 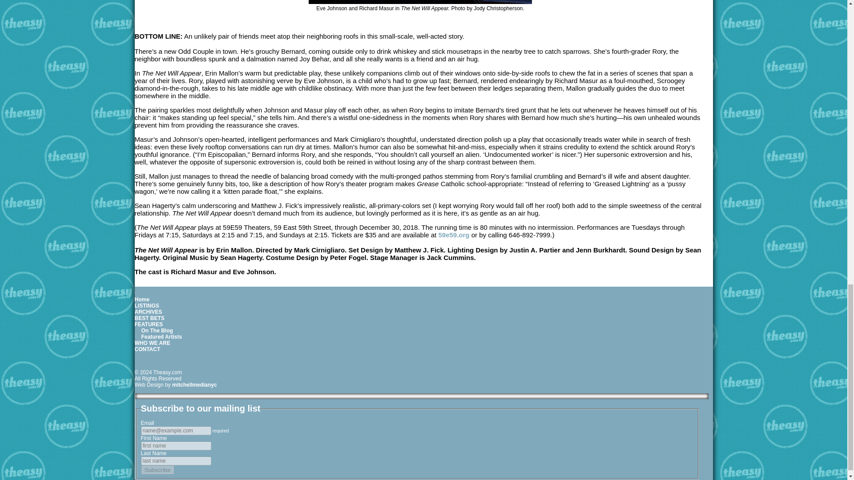 What do you see at coordinates (453, 235) in the screenshot?
I see `59e59.org` at bounding box center [453, 235].